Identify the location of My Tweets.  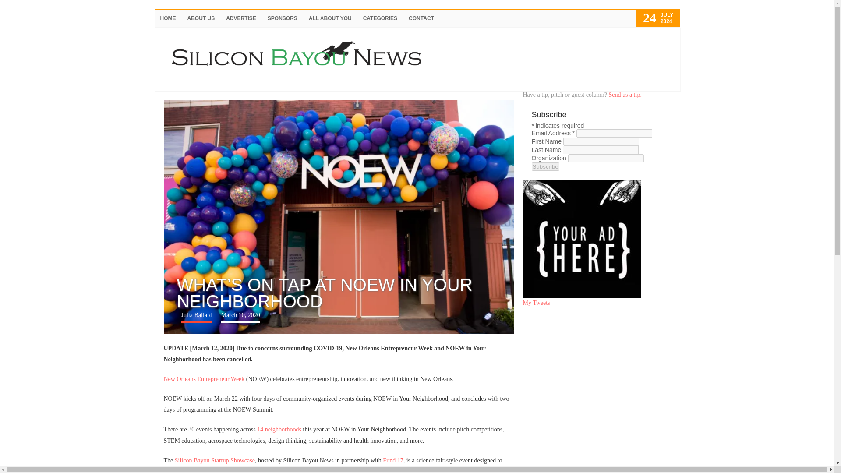
(536, 302).